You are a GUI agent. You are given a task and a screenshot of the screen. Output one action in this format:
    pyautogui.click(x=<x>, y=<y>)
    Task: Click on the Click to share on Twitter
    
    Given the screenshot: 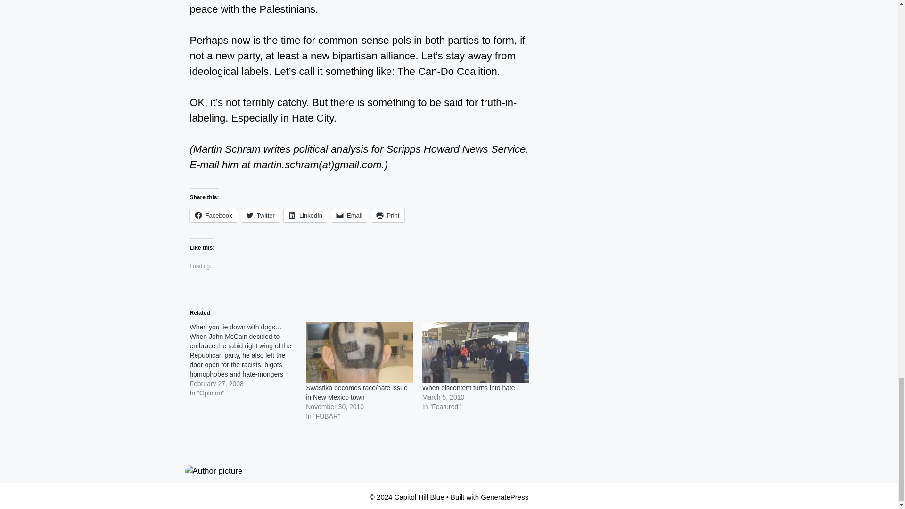 What is the action you would take?
    pyautogui.click(x=260, y=215)
    